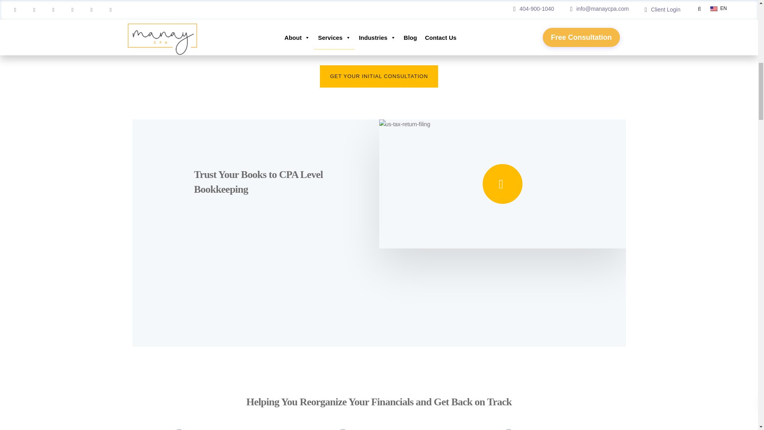 Image resolution: width=764 pixels, height=430 pixels. What do you see at coordinates (379, 76) in the screenshot?
I see `GET YOUR INITIAL CONSULTATION` at bounding box center [379, 76].